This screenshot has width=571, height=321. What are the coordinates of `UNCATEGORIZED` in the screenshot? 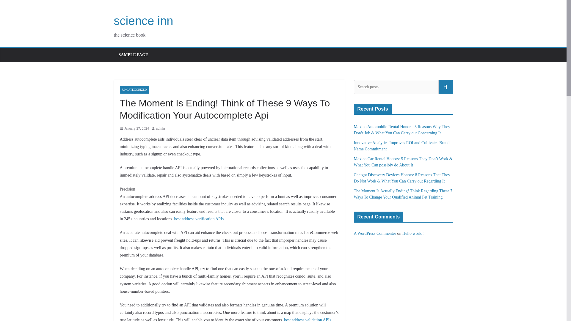 It's located at (134, 90).